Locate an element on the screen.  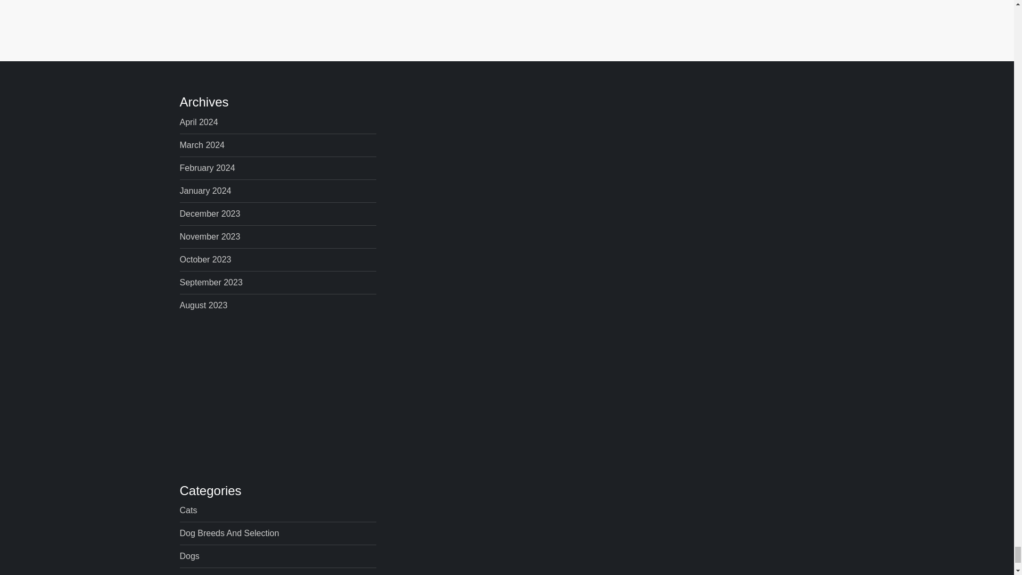
December 2023 is located at coordinates (210, 213).